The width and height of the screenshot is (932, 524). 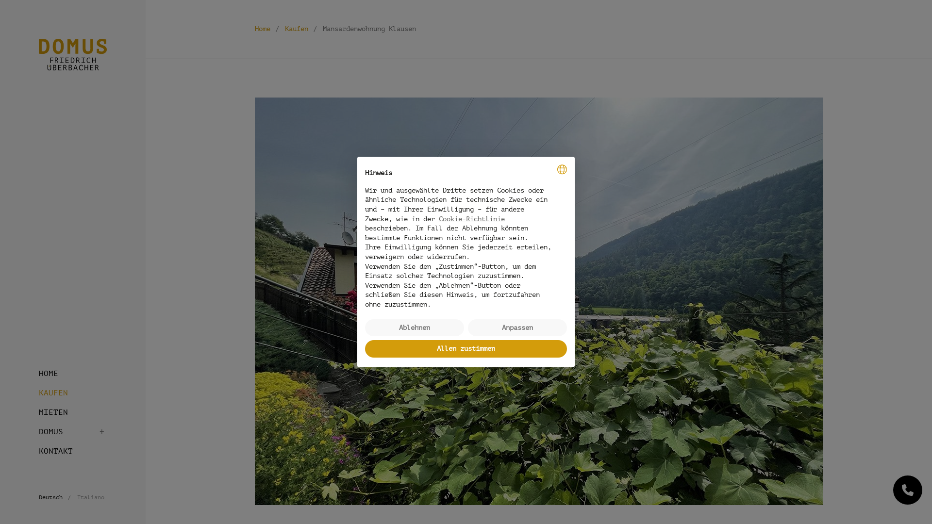 What do you see at coordinates (72, 393) in the screenshot?
I see `KAUFEN` at bounding box center [72, 393].